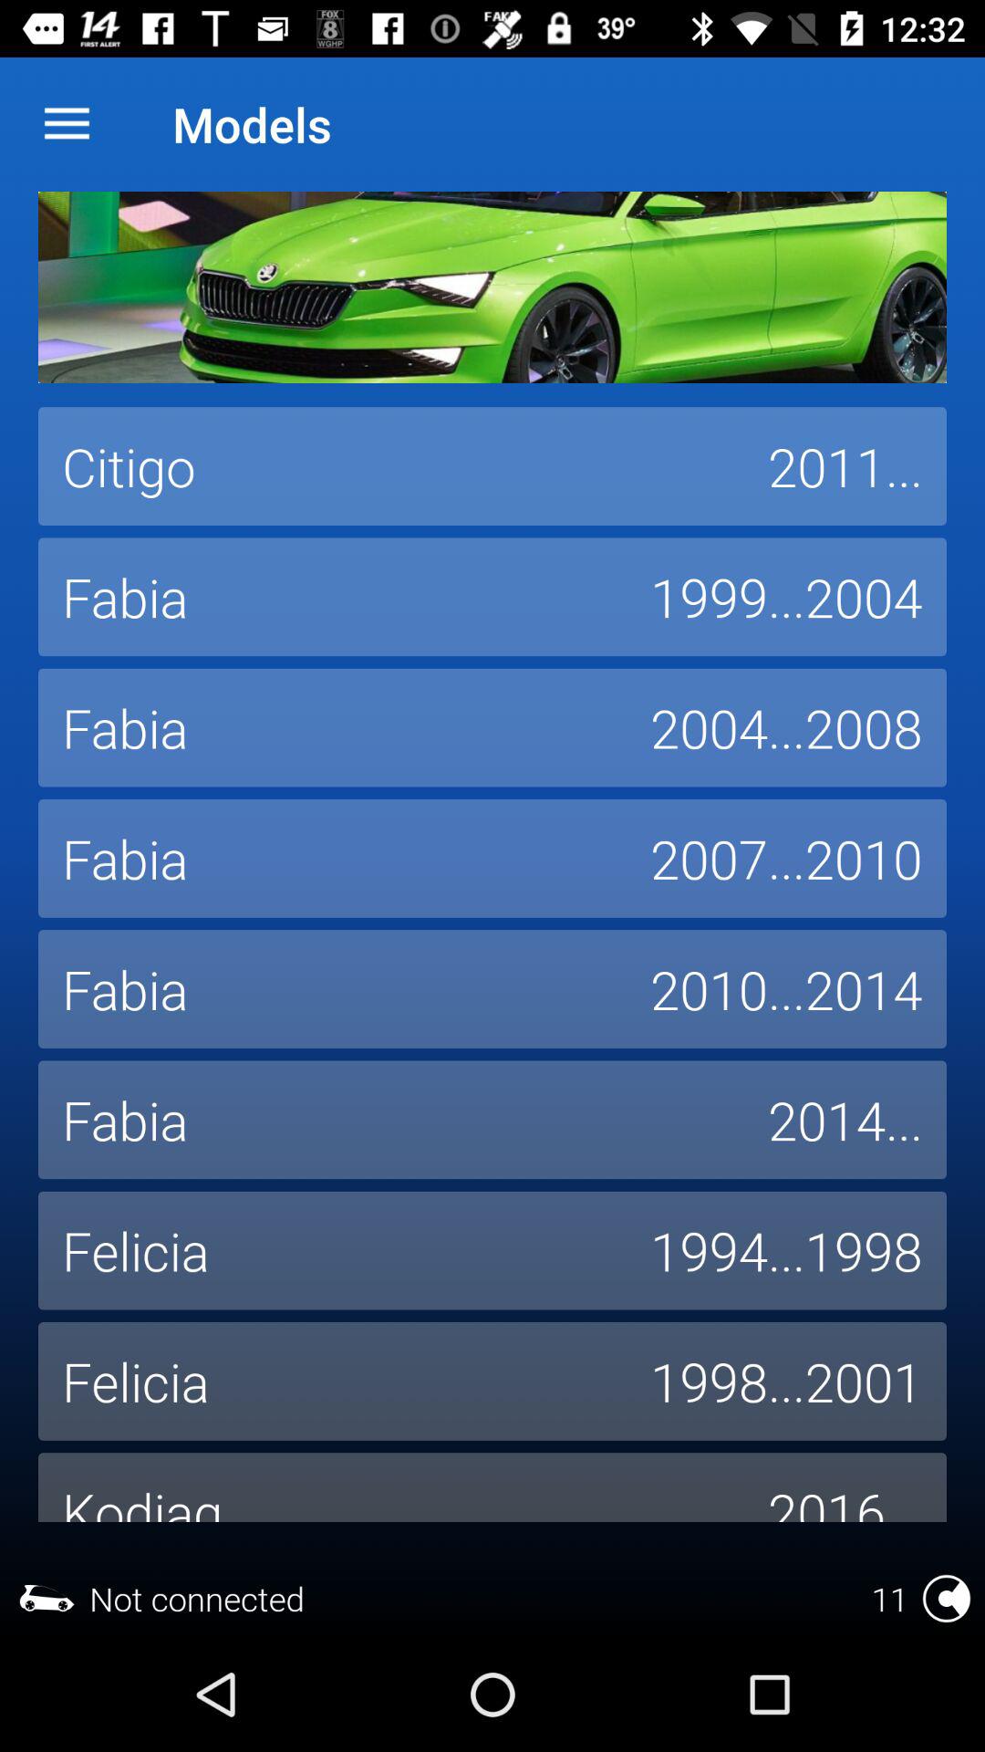 Image resolution: width=985 pixels, height=1752 pixels. Describe the element at coordinates (391, 1487) in the screenshot. I see `choose the icon to the left of the 2016...` at that location.